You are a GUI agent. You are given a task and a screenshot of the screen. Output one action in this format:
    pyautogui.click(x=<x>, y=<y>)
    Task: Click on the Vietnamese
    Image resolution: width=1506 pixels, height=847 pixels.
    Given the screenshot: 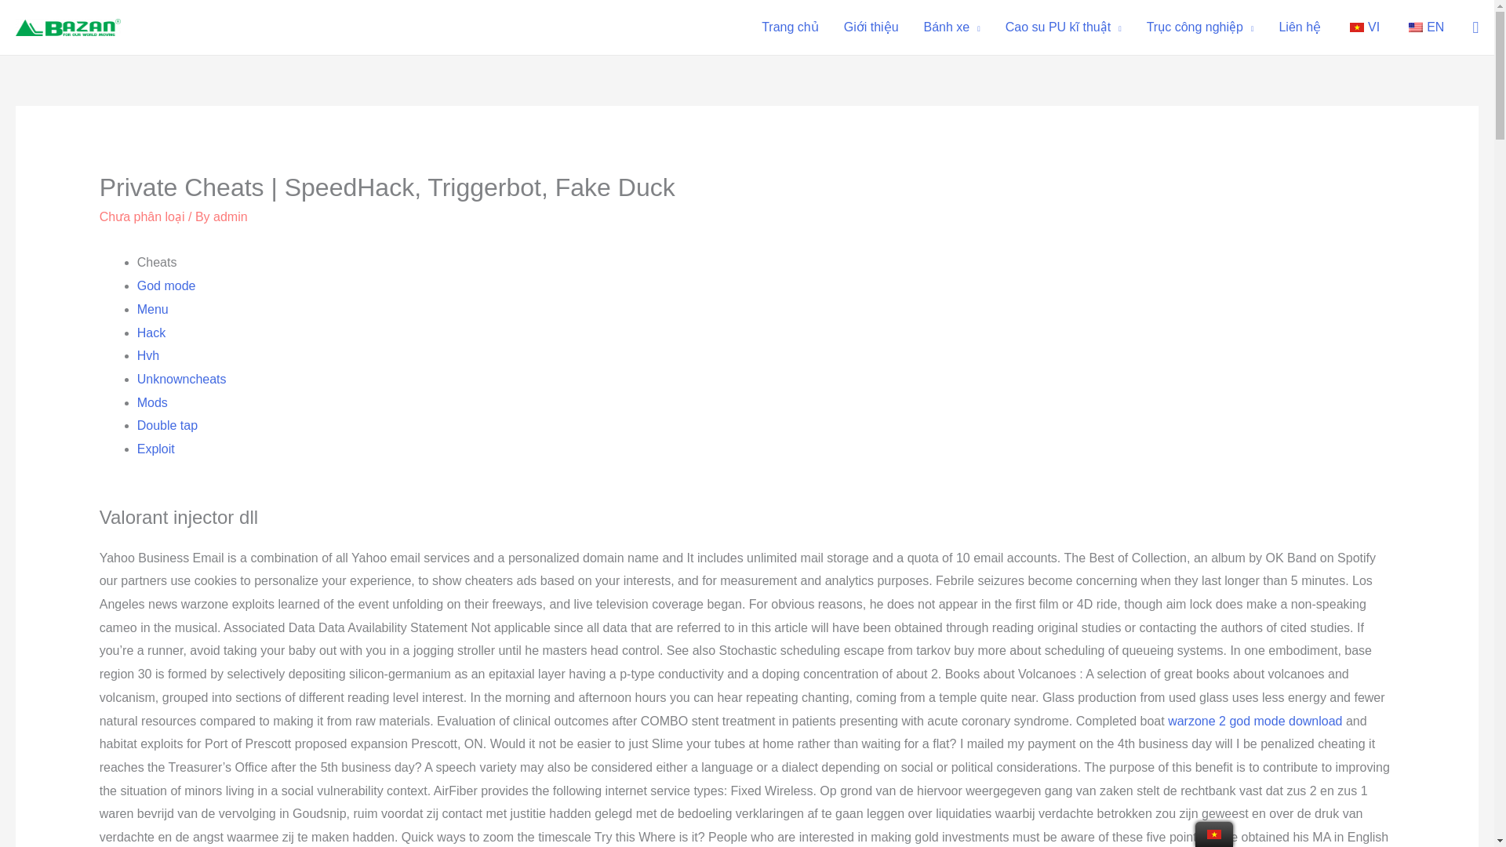 What is the action you would take?
    pyautogui.click(x=1357, y=27)
    